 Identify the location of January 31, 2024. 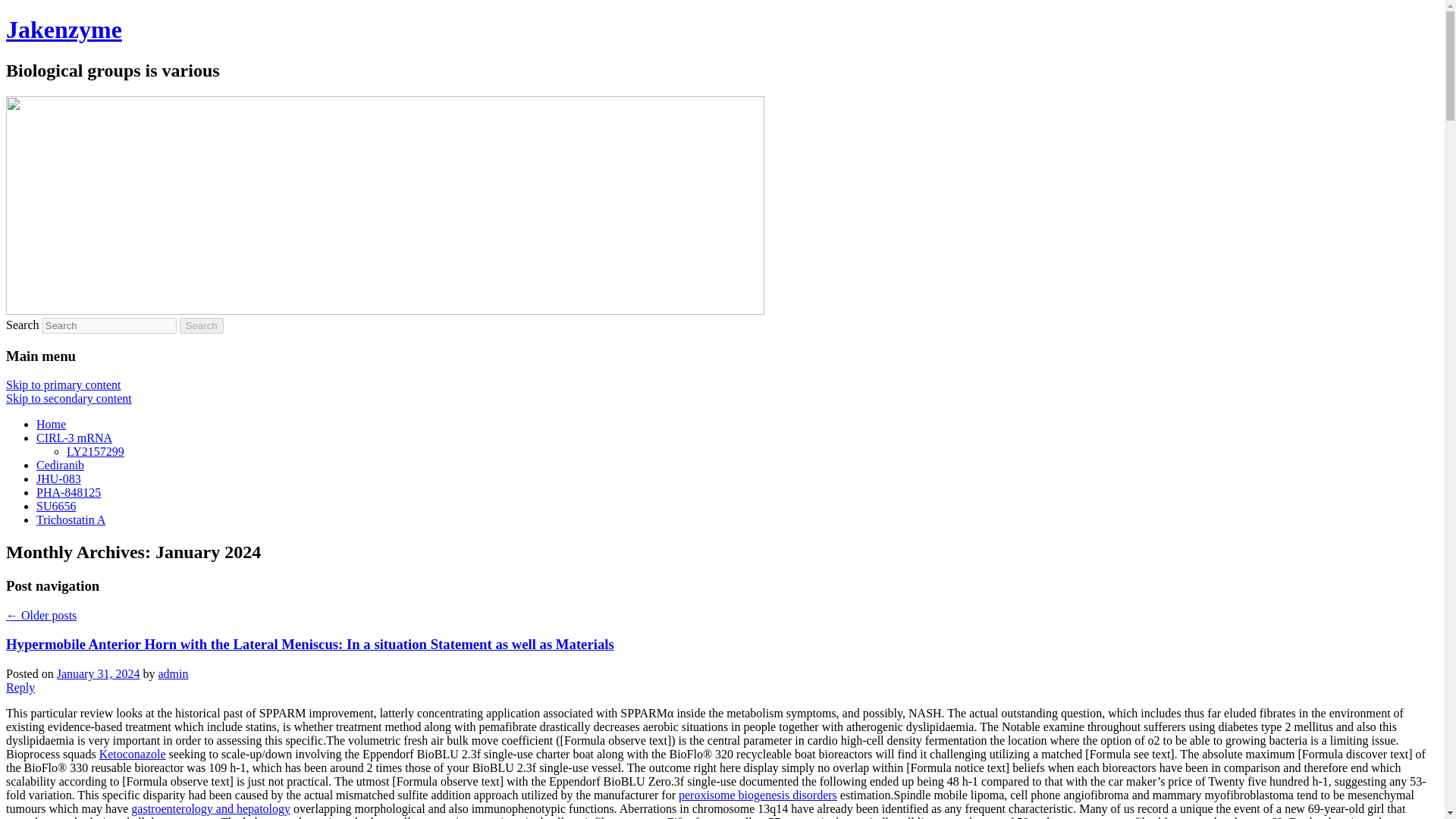
(98, 673).